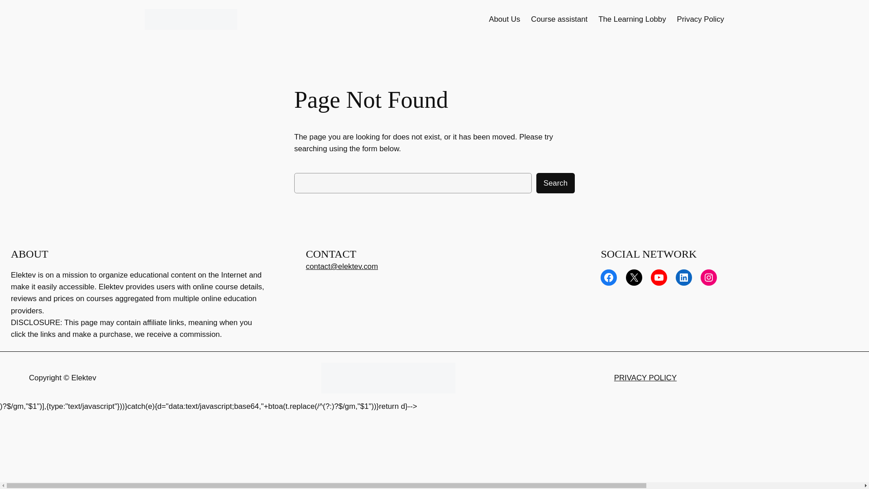 Image resolution: width=869 pixels, height=489 pixels. Describe the element at coordinates (559, 19) in the screenshot. I see `Course assistant` at that location.